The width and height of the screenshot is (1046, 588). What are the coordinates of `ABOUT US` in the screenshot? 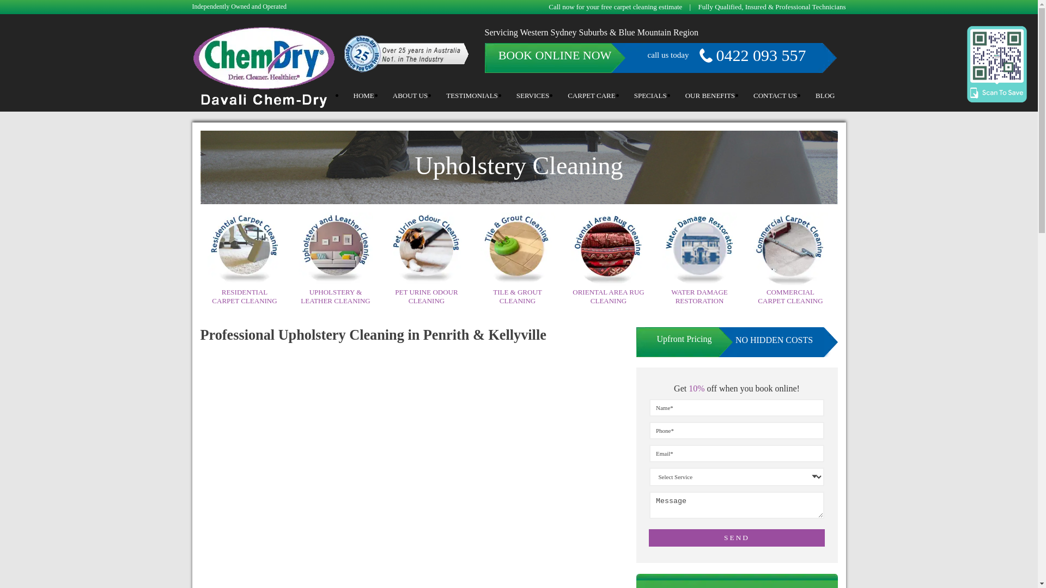 It's located at (410, 97).